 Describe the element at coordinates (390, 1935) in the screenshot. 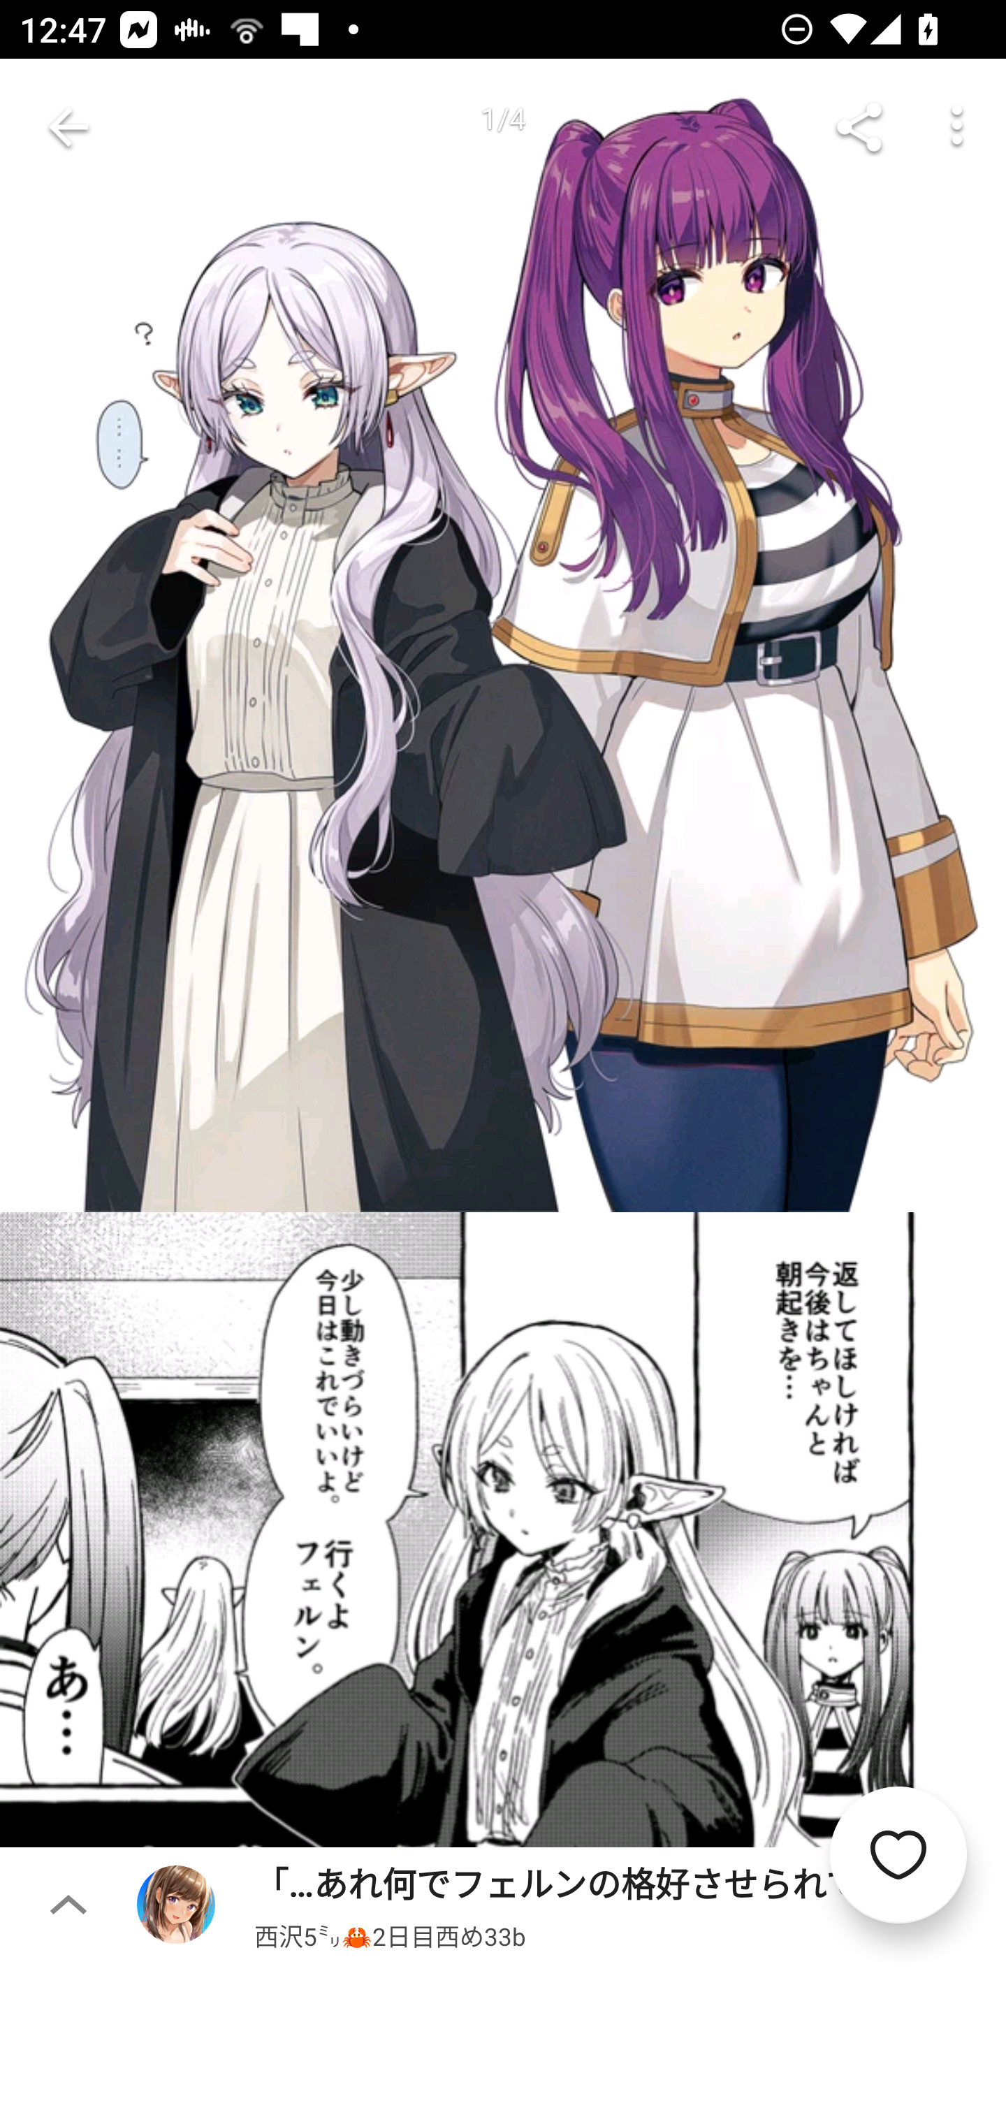

I see `西沢5㍉🦀2日目西め33b` at that location.